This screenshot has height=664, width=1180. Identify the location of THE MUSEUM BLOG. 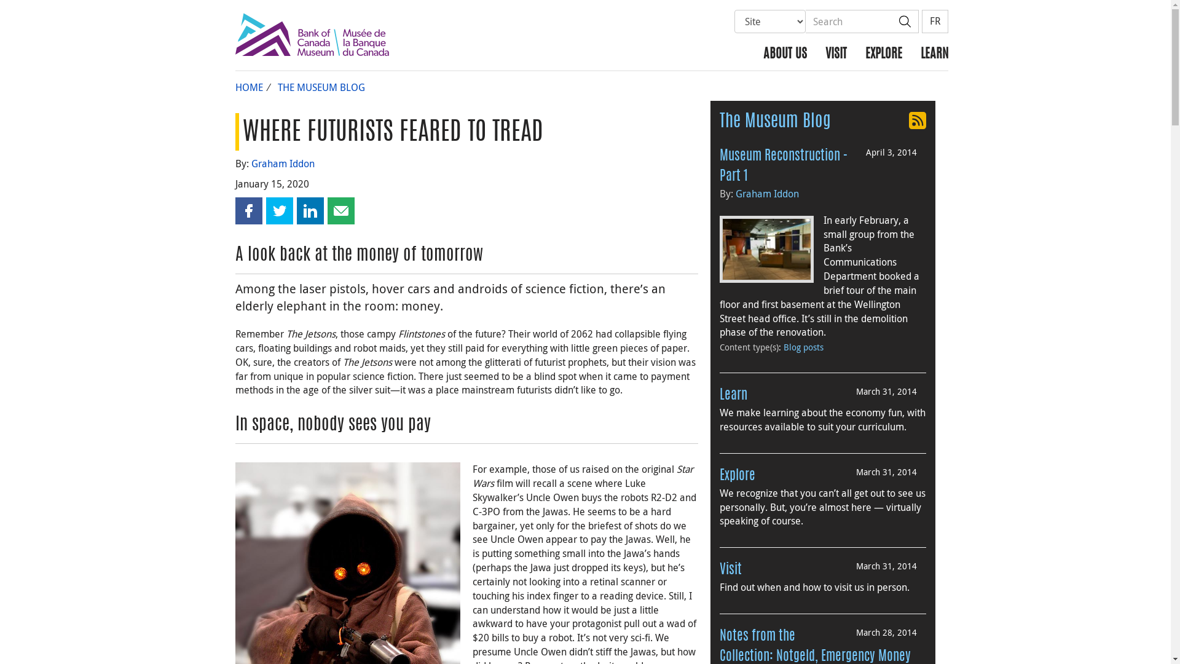
(321, 87).